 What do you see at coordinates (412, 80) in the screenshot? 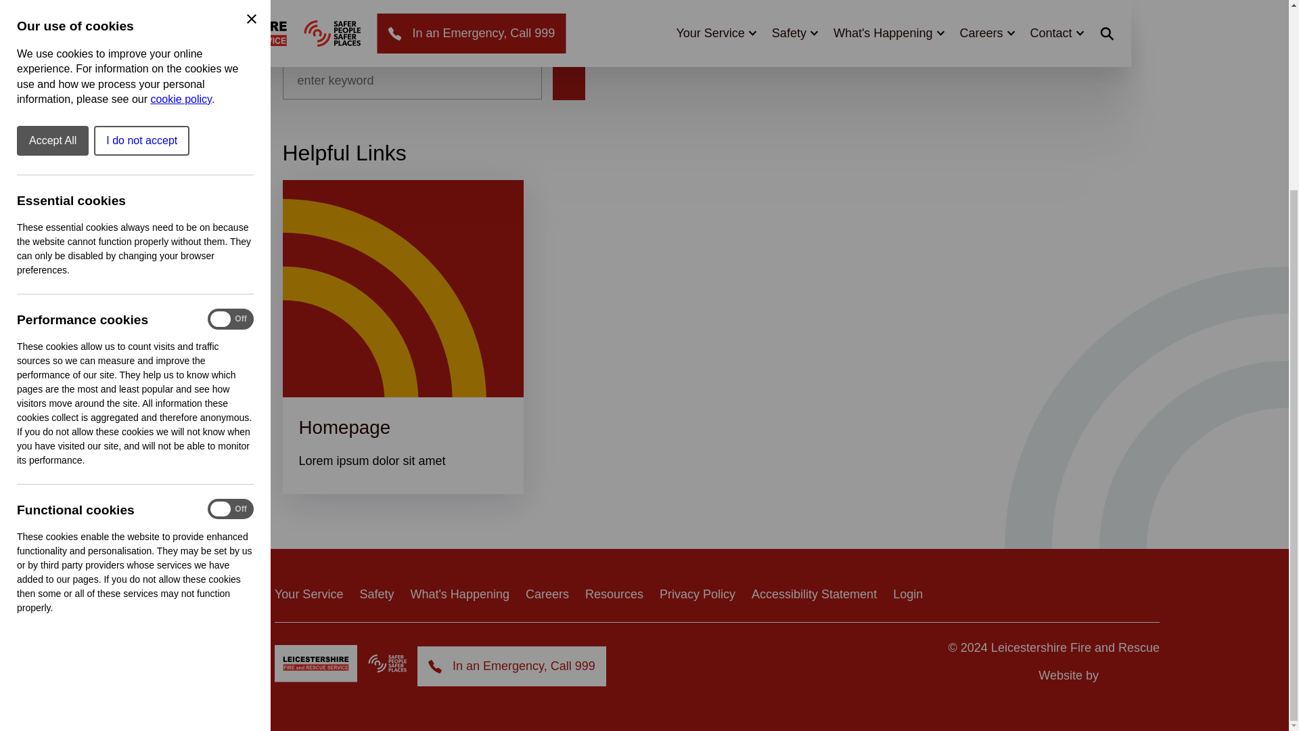
I see `Type search term here` at bounding box center [412, 80].